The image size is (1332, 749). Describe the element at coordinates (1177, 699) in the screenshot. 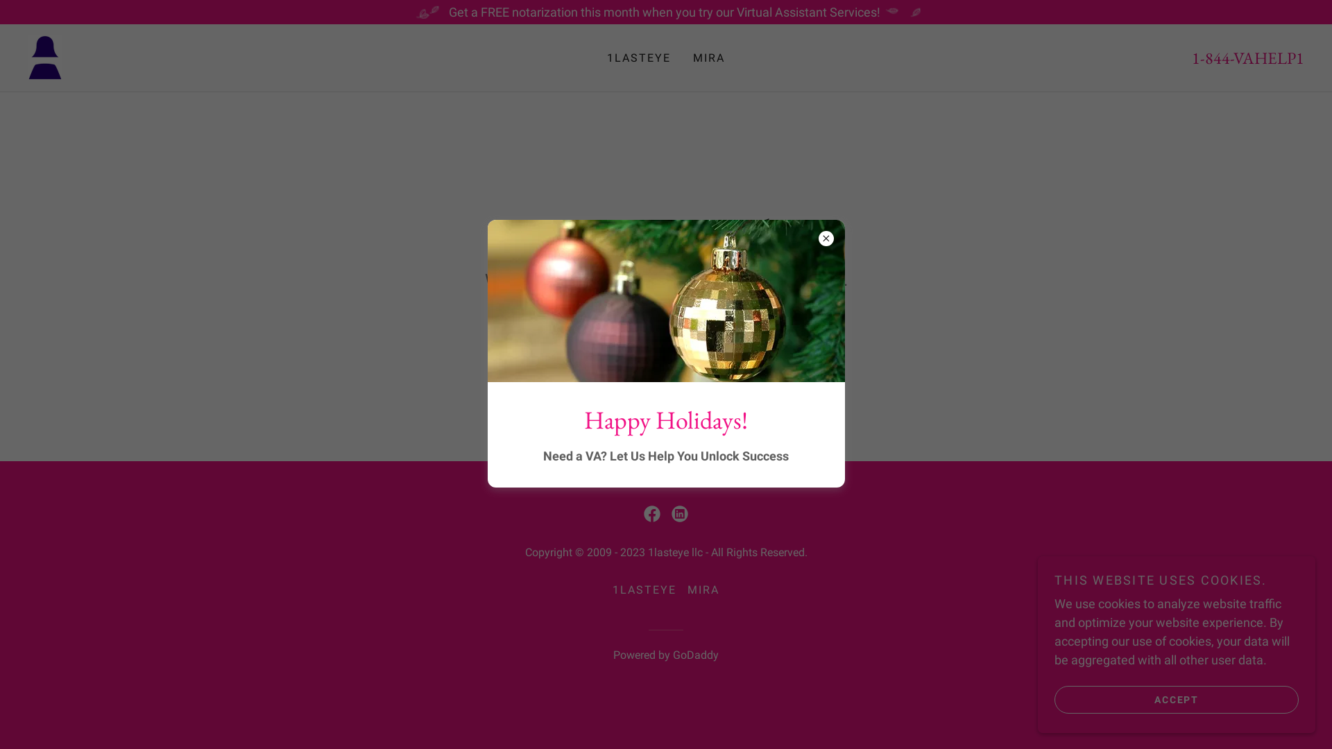

I see `ACCEPT` at that location.